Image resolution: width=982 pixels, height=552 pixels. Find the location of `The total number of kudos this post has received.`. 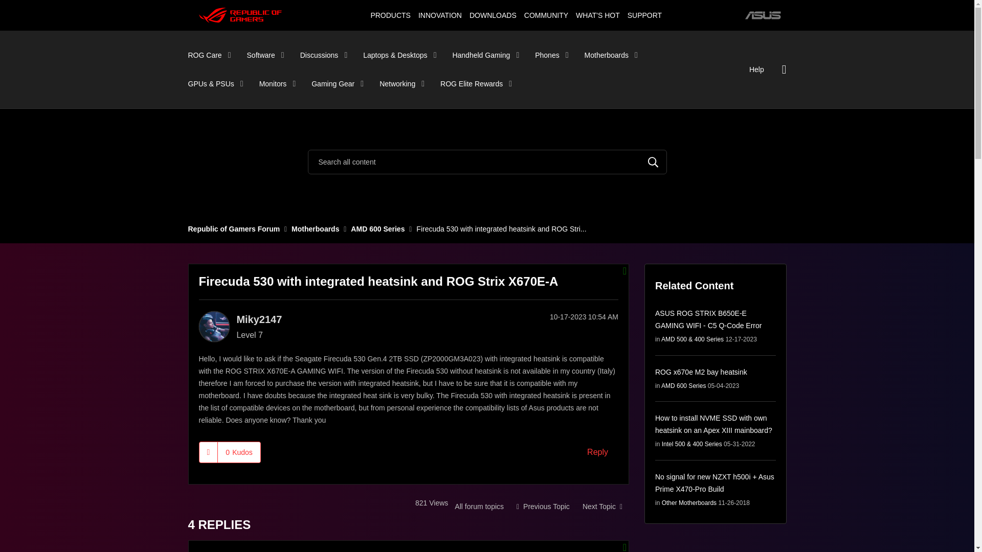

The total number of kudos this post has received. is located at coordinates (239, 452).